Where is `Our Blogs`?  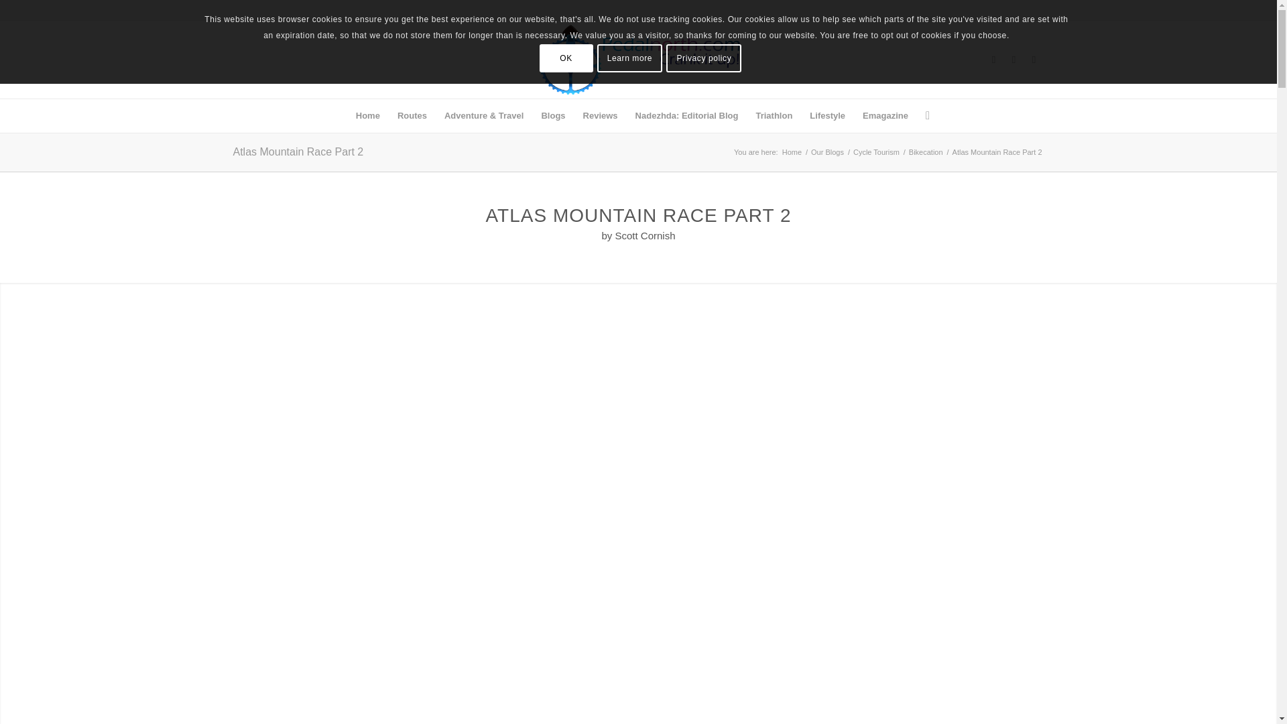 Our Blogs is located at coordinates (827, 153).